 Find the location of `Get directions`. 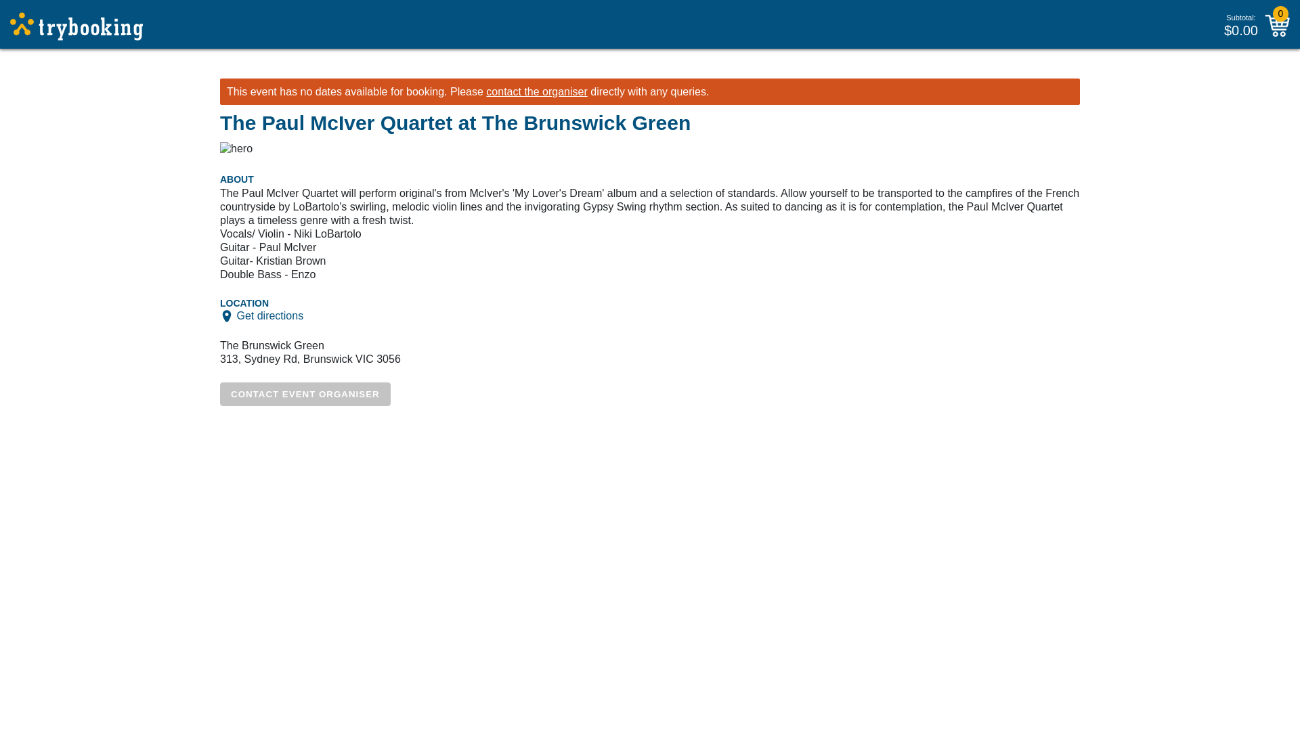

Get directions is located at coordinates (269, 315).